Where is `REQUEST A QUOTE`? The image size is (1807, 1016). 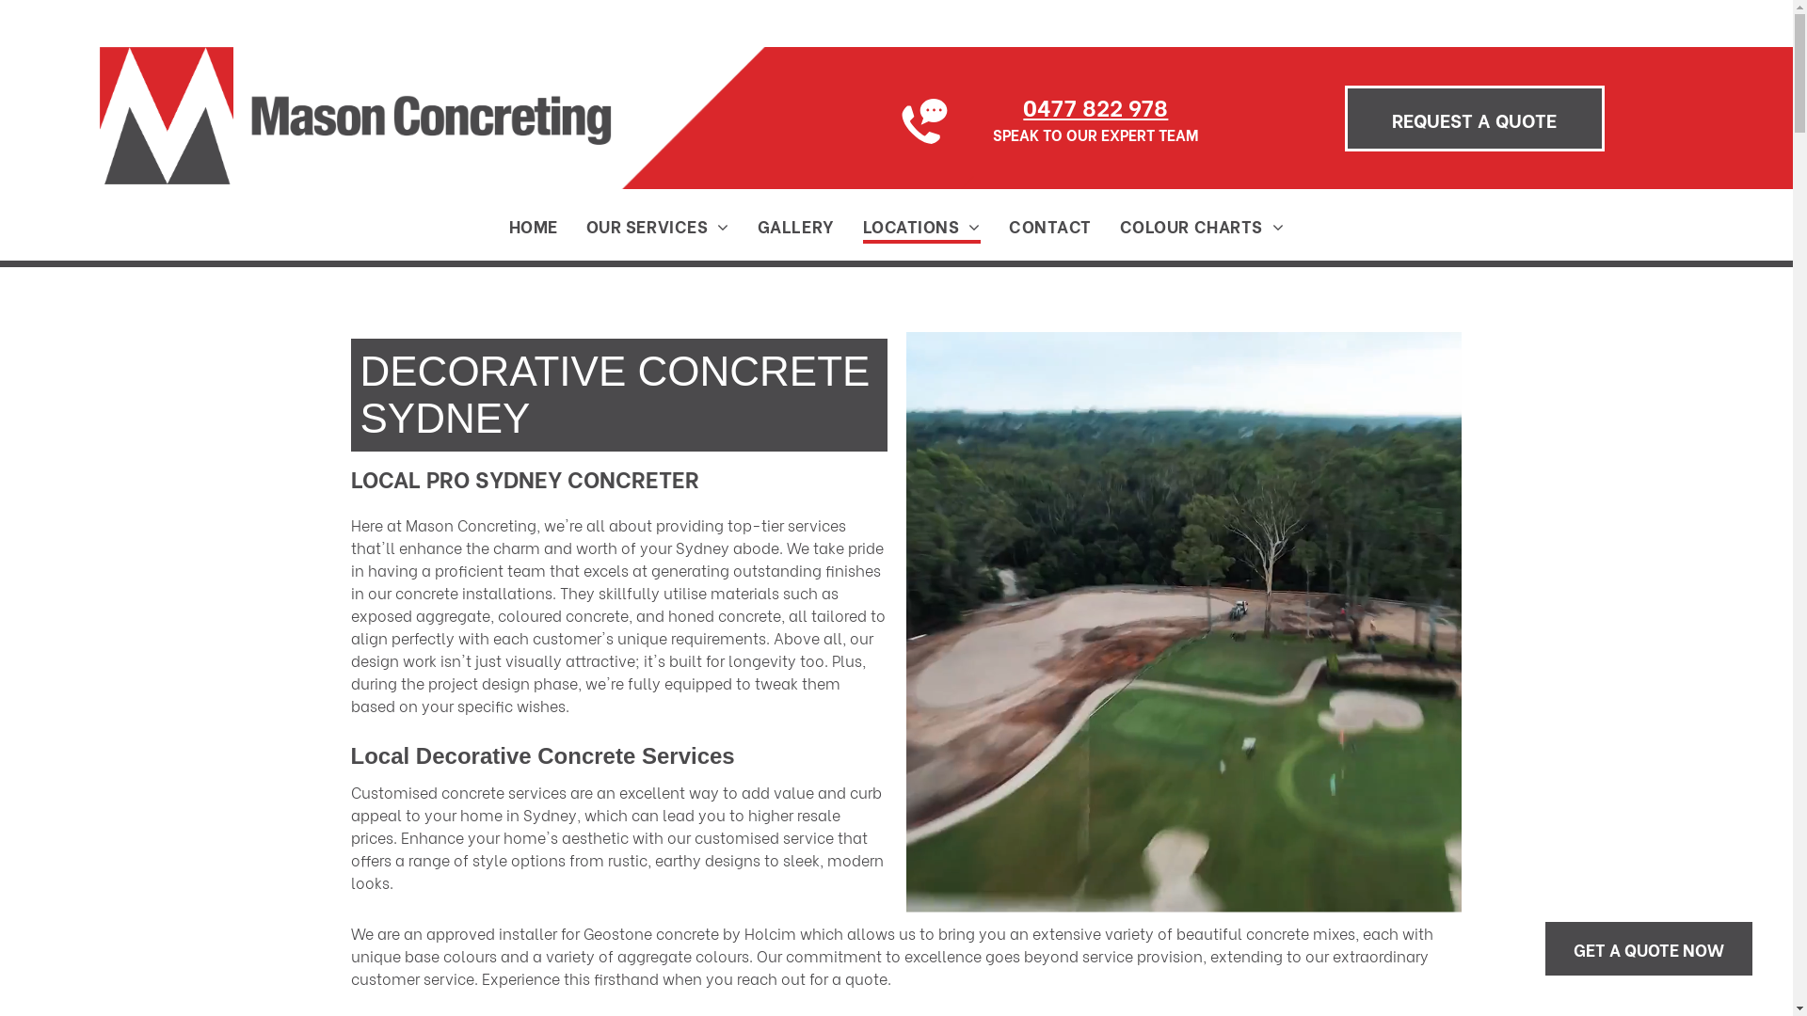
REQUEST A QUOTE is located at coordinates (1475, 119).